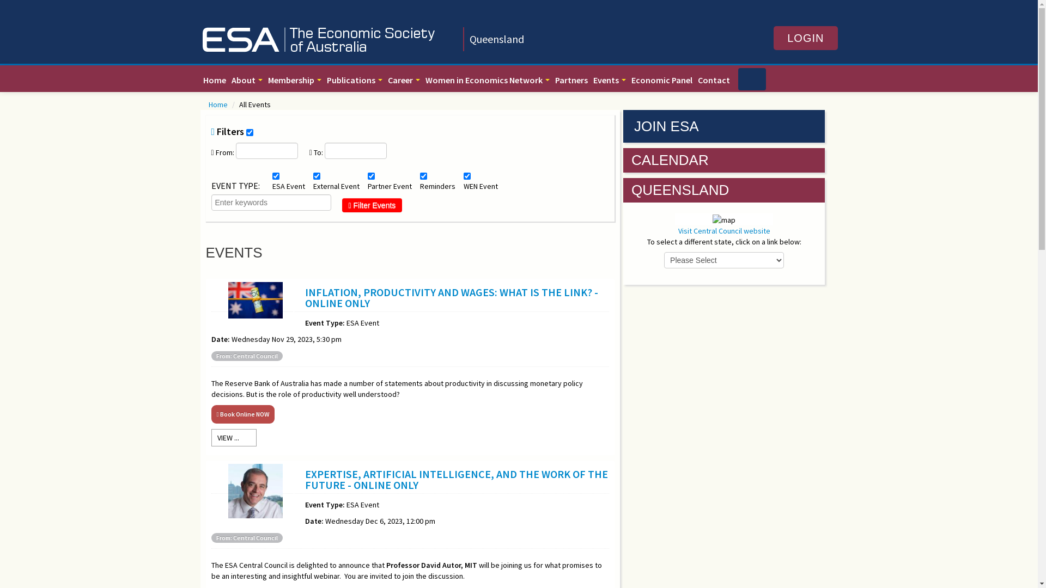  Describe the element at coordinates (403, 80) in the screenshot. I see `Career` at that location.